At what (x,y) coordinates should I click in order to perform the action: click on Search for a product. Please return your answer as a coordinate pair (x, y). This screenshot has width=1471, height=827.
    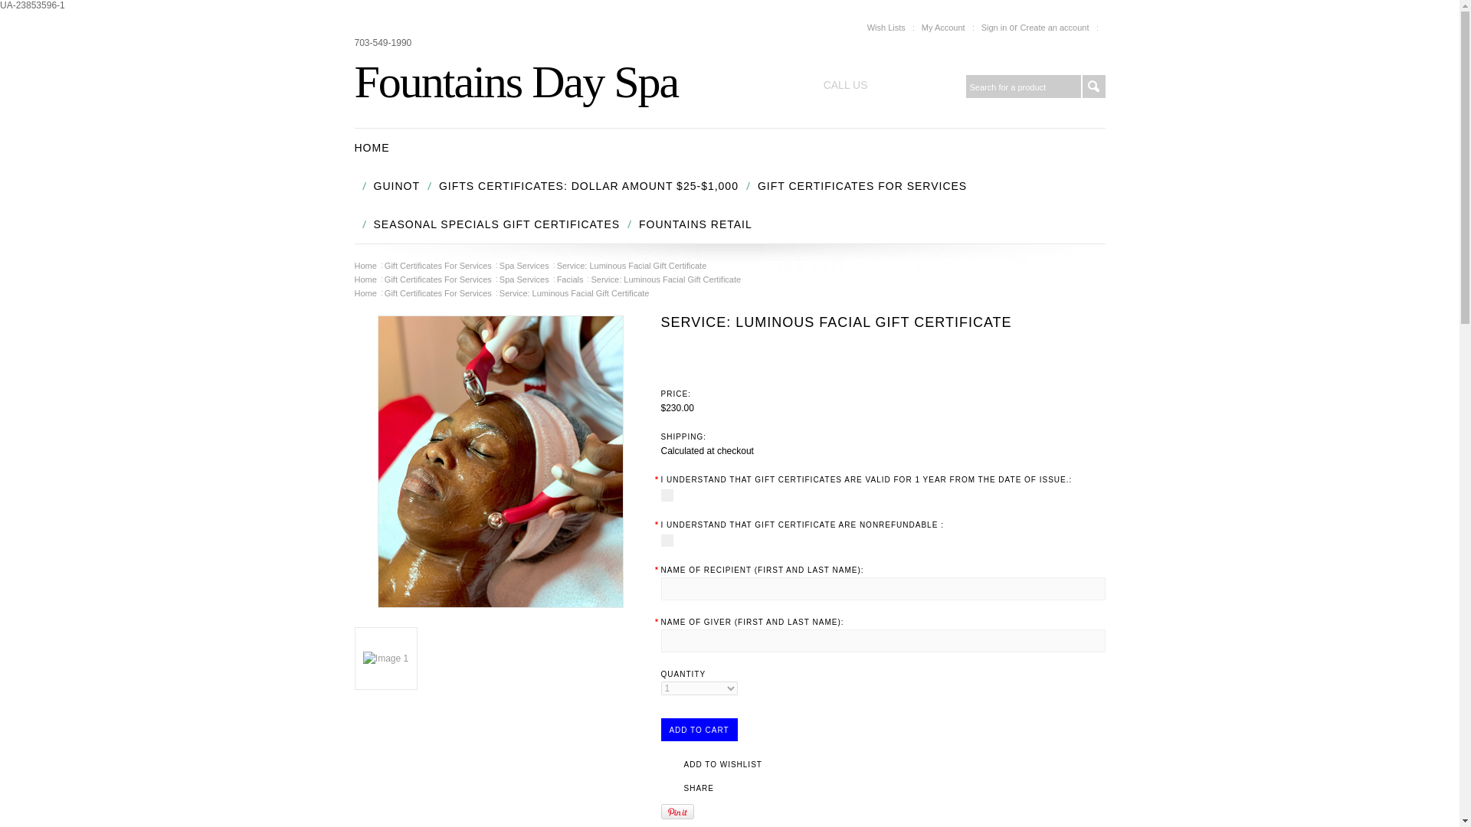
    Looking at the image, I should click on (1022, 87).